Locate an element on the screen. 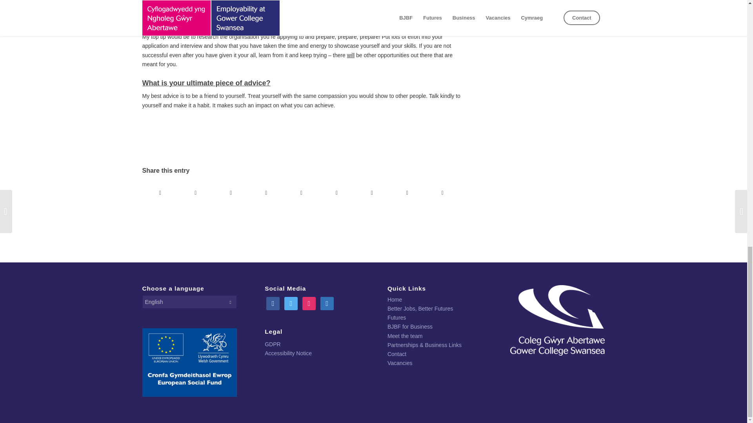  GDPR is located at coordinates (272, 344).